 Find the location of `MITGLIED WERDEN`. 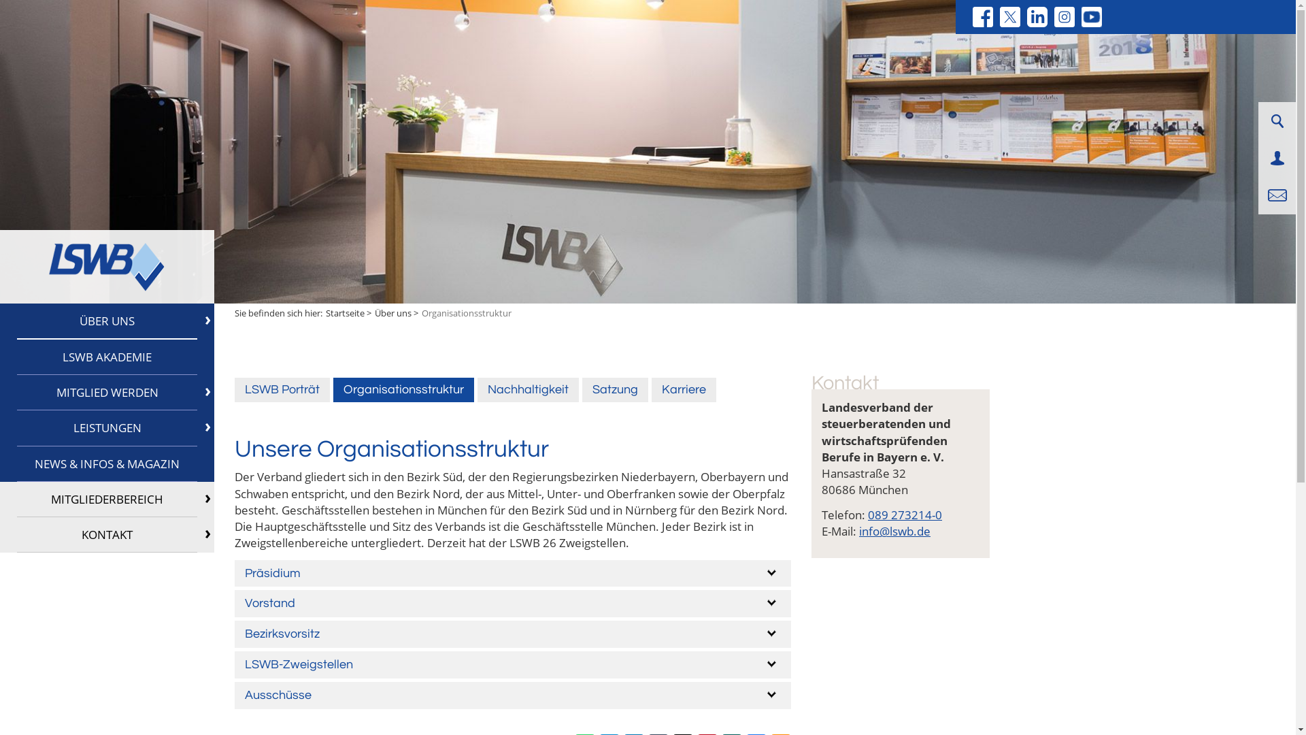

MITGLIED WERDEN is located at coordinates (107, 393).